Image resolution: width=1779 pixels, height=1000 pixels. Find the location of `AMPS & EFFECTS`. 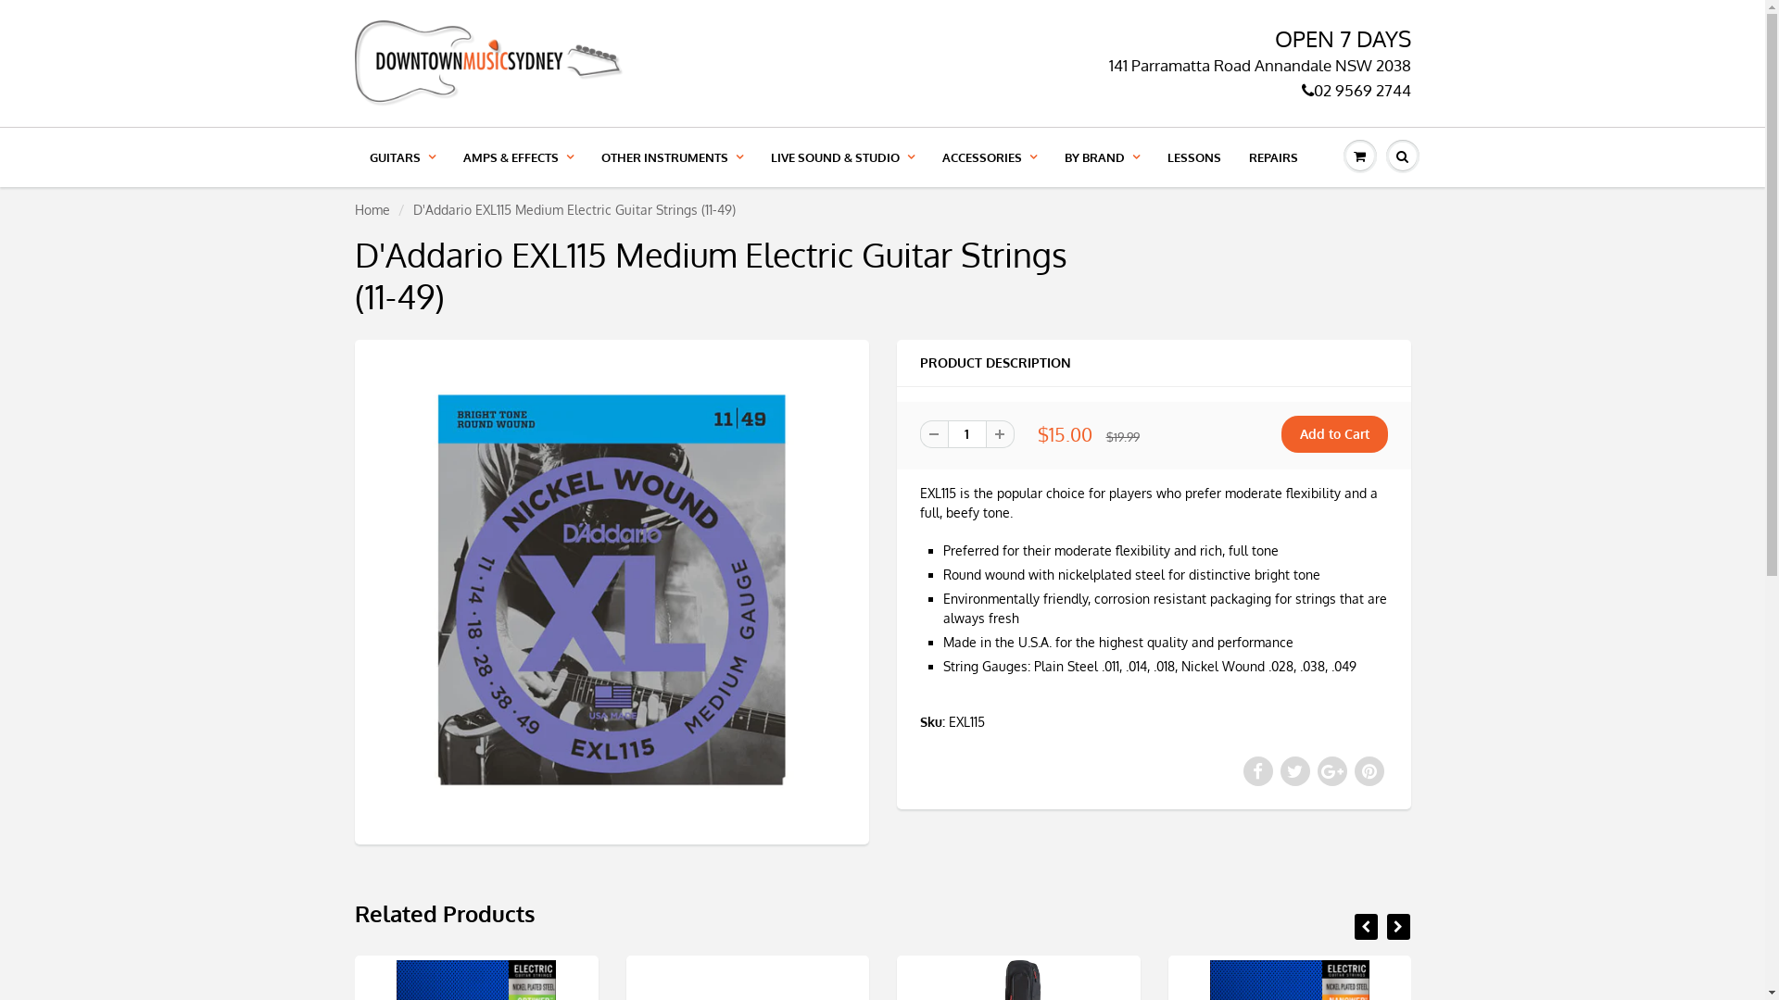

AMPS & EFFECTS is located at coordinates (517, 157).